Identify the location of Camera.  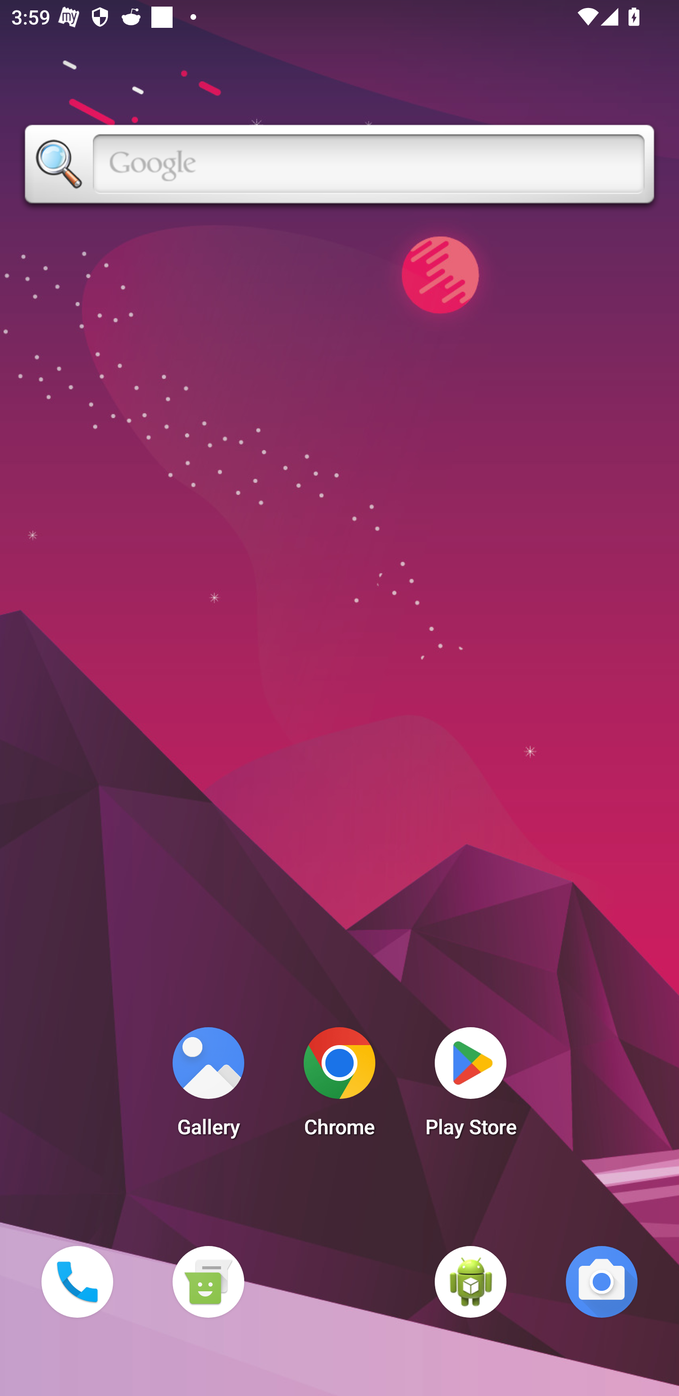
(602, 1281).